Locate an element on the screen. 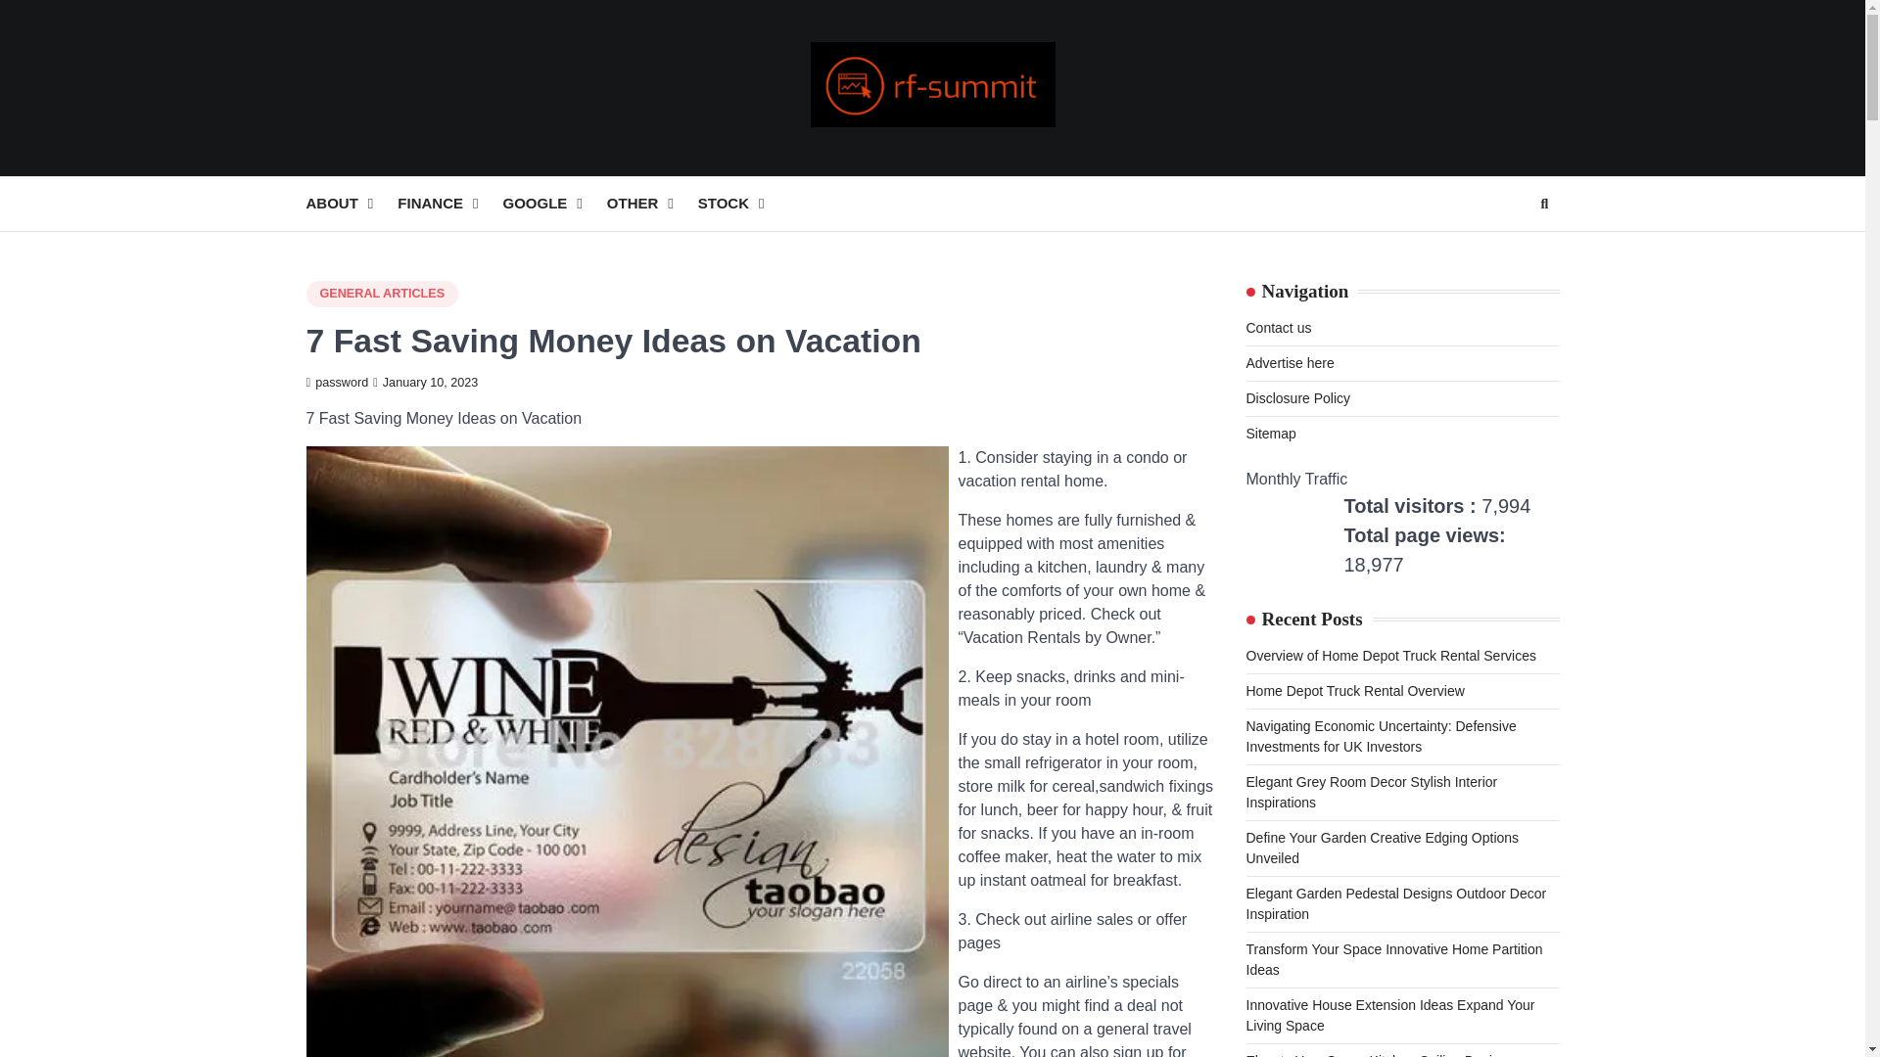 The image size is (1880, 1057). GENERAL ARTICLES is located at coordinates (382, 294).